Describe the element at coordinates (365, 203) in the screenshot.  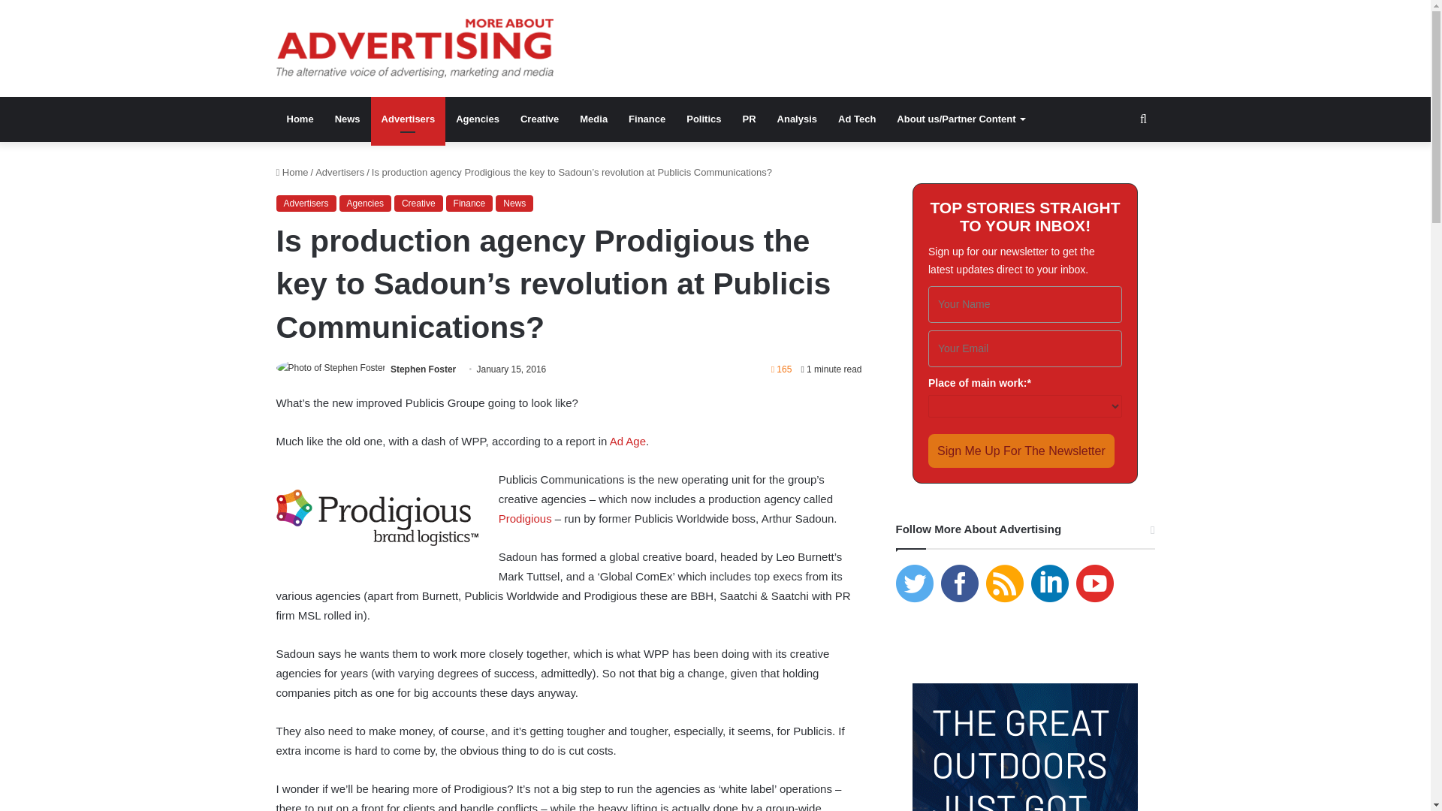
I see `Agencies` at that location.